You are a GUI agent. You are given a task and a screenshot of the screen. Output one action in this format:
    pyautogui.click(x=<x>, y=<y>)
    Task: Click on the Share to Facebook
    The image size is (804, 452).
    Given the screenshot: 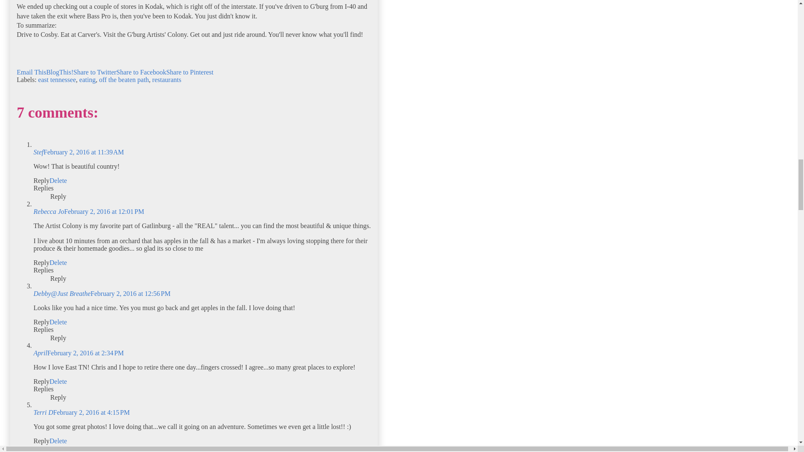 What is the action you would take?
    pyautogui.click(x=142, y=72)
    